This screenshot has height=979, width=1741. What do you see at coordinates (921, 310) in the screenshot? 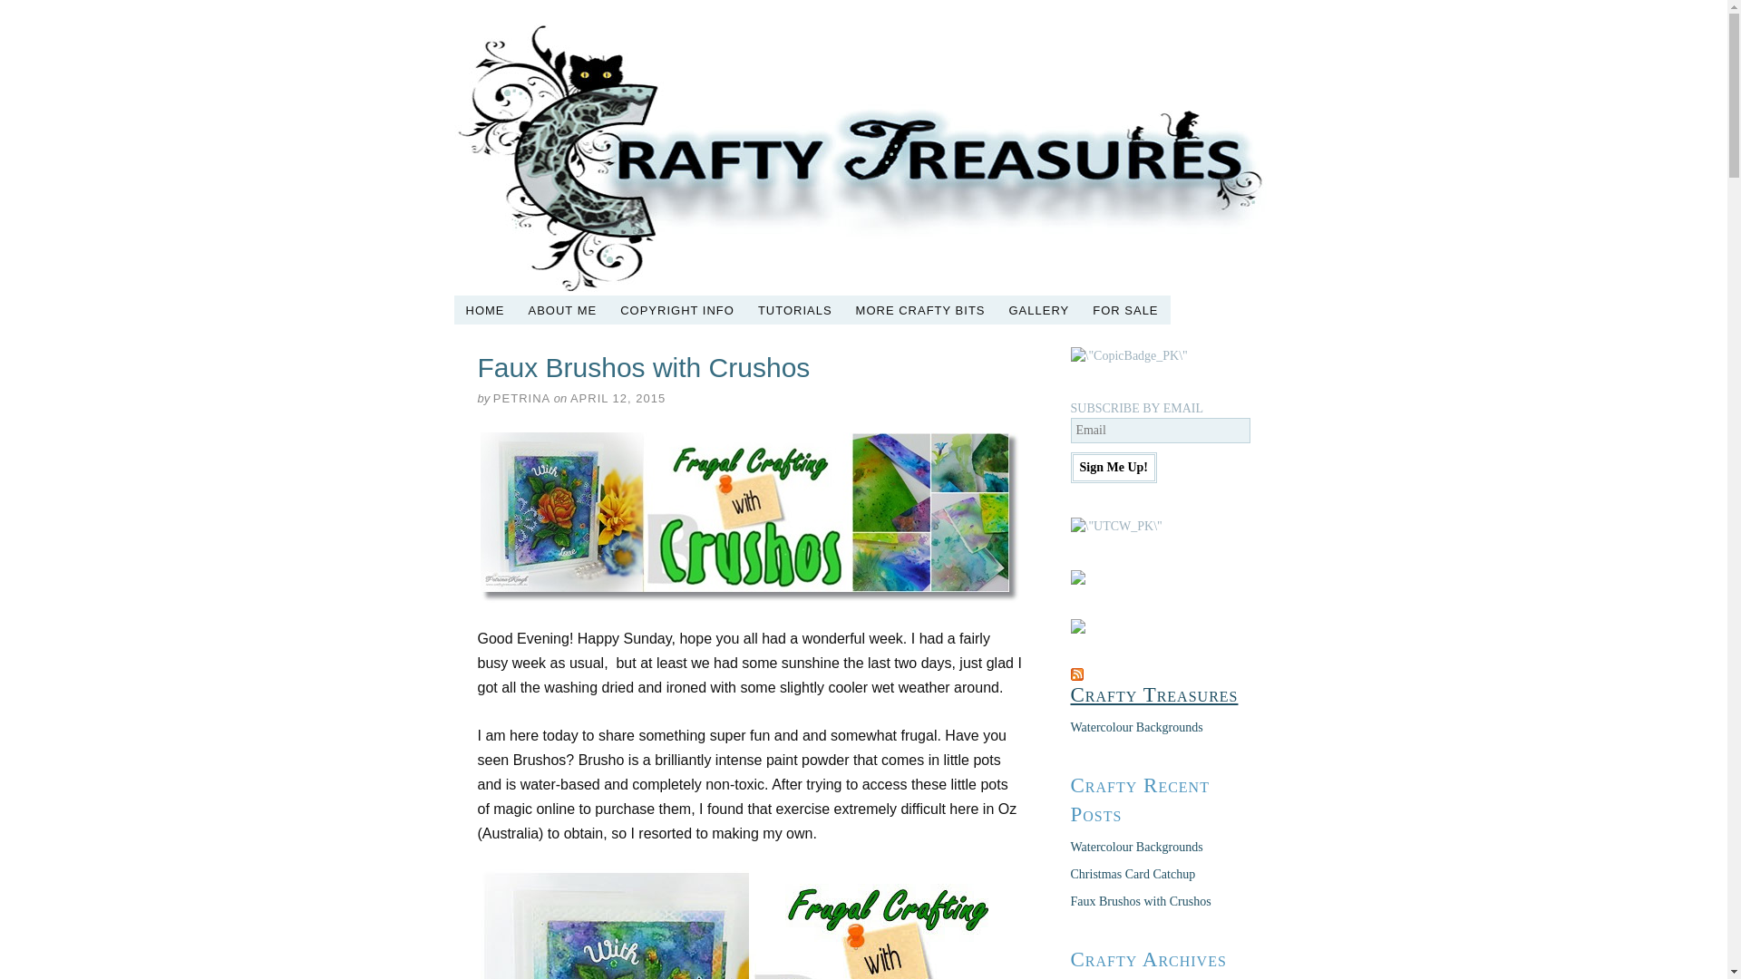
I see `MORE CRAFTY BITS` at bounding box center [921, 310].